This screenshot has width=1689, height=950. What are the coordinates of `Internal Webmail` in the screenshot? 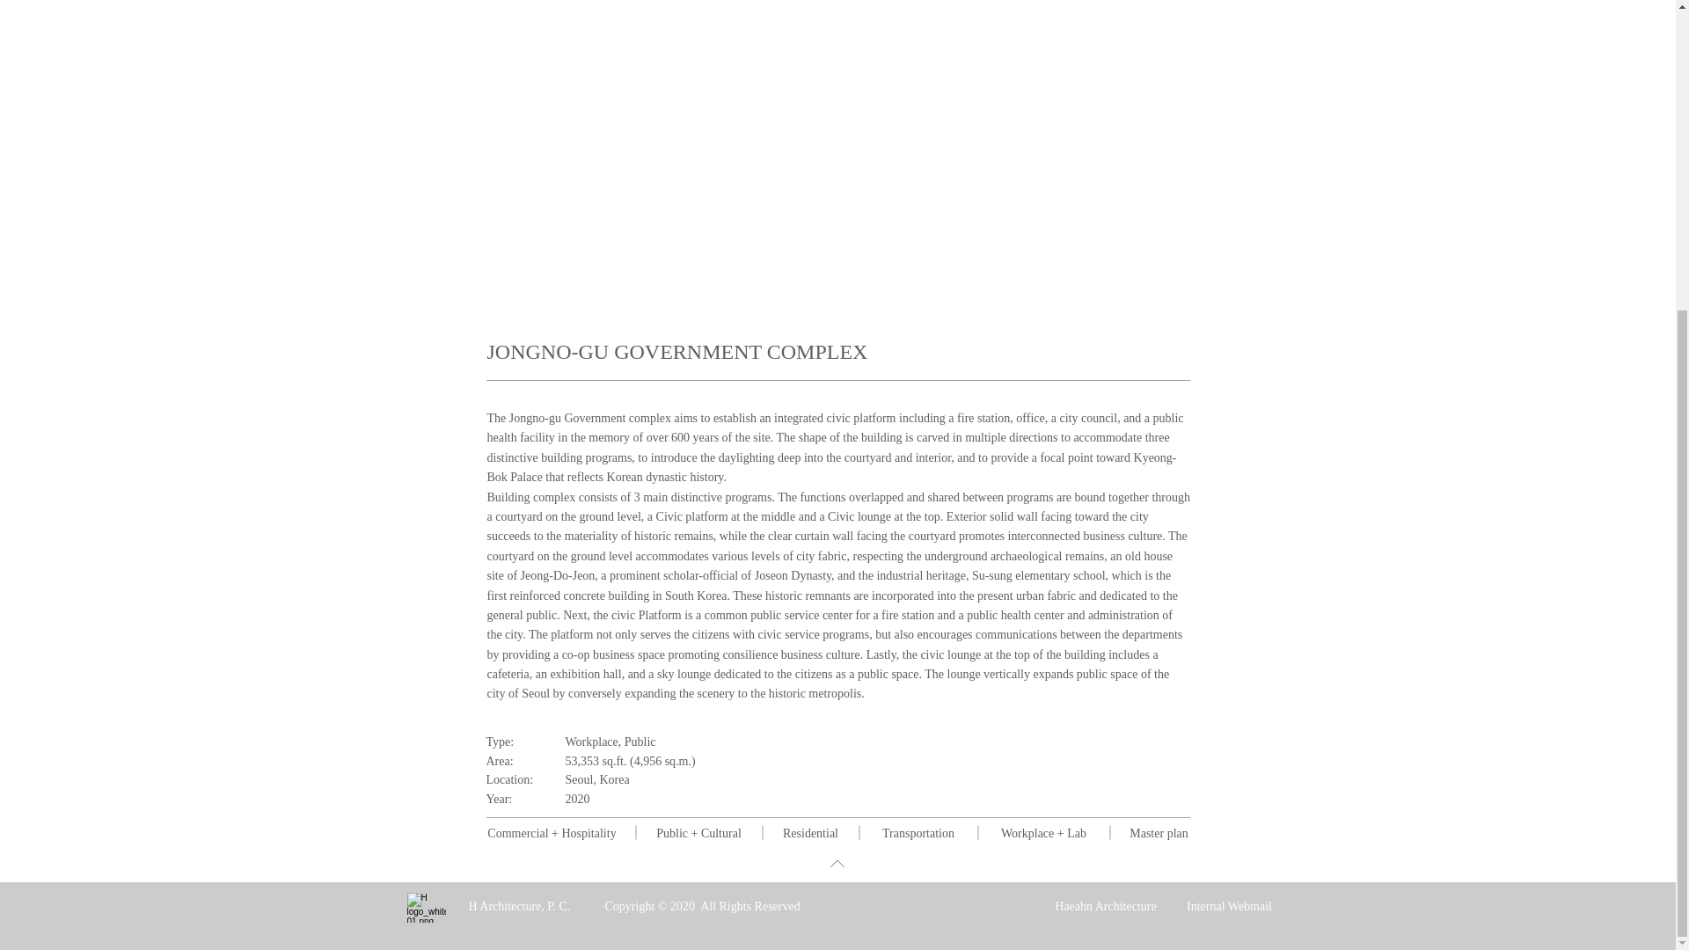 It's located at (1229, 454).